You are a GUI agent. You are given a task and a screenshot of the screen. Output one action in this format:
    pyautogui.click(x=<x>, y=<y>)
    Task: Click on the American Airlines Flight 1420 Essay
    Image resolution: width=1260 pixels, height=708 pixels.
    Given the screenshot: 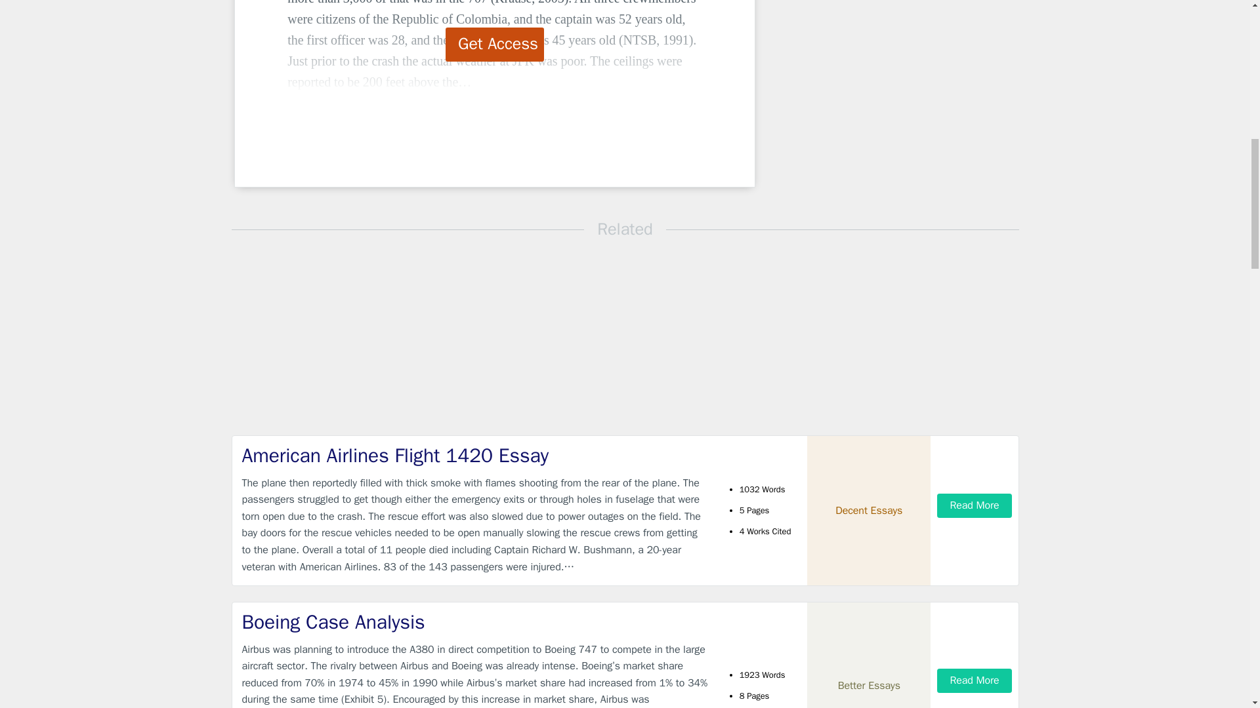 What is the action you would take?
    pyautogui.click(x=475, y=456)
    